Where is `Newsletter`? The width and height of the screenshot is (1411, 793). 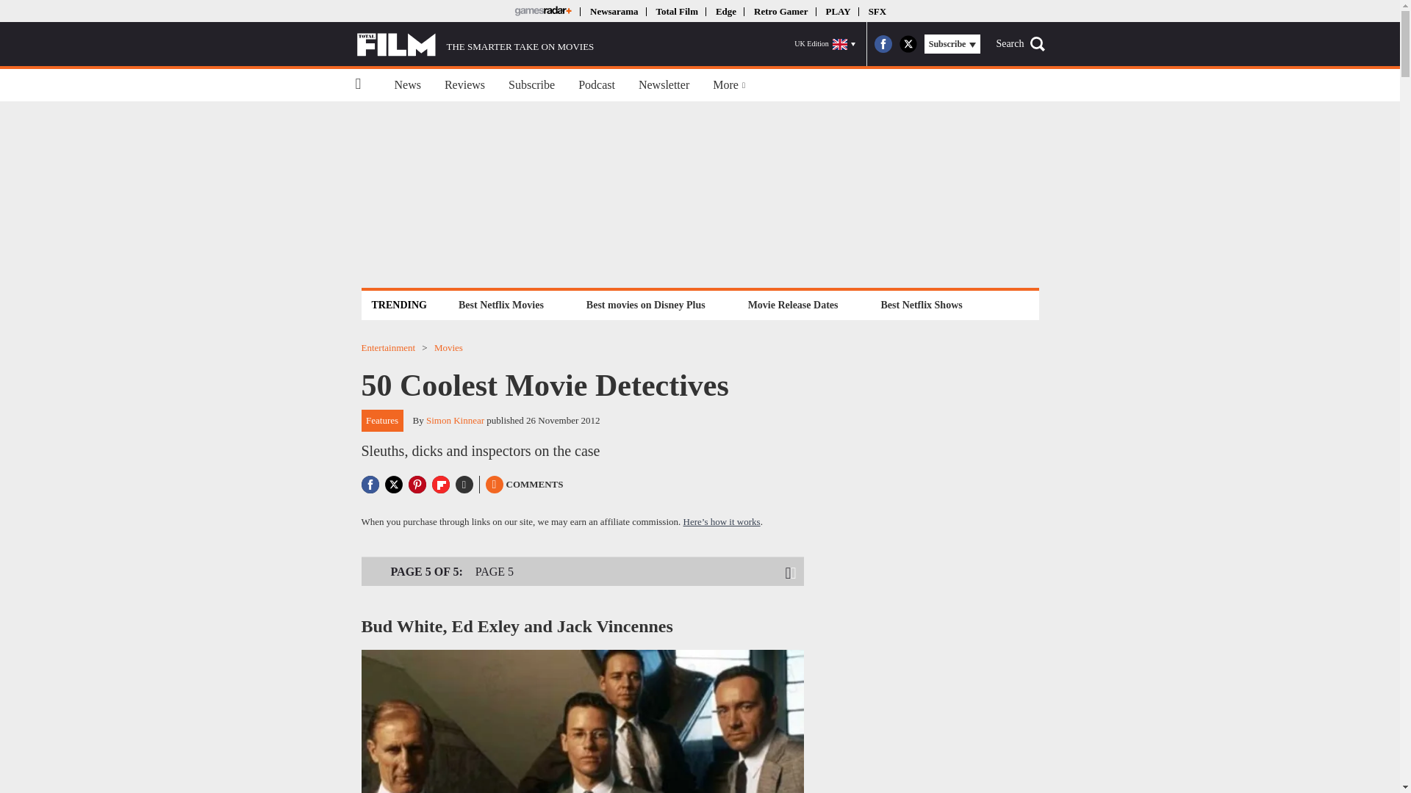
Newsletter is located at coordinates (664, 85).